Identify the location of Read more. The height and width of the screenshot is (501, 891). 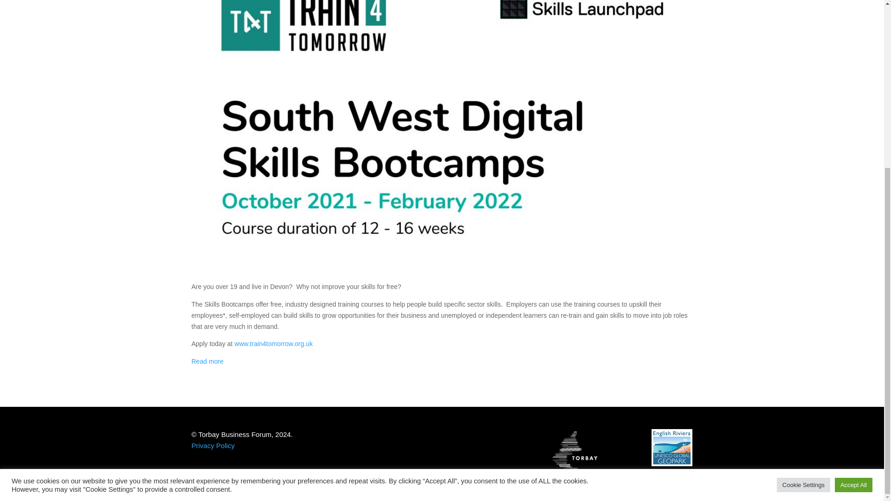
(207, 361).